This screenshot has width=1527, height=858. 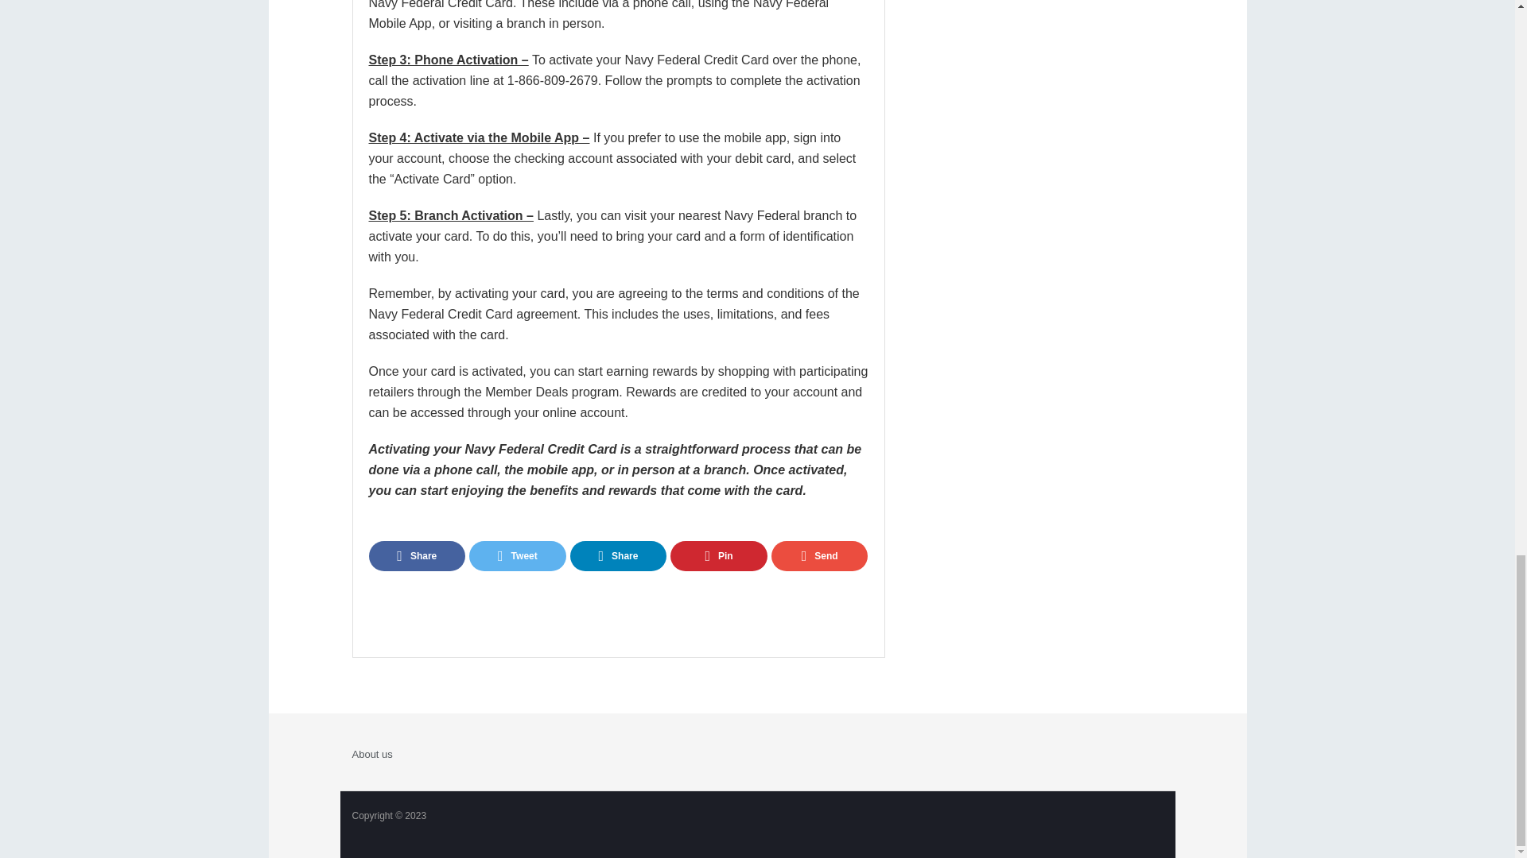 I want to click on Share, so click(x=619, y=556).